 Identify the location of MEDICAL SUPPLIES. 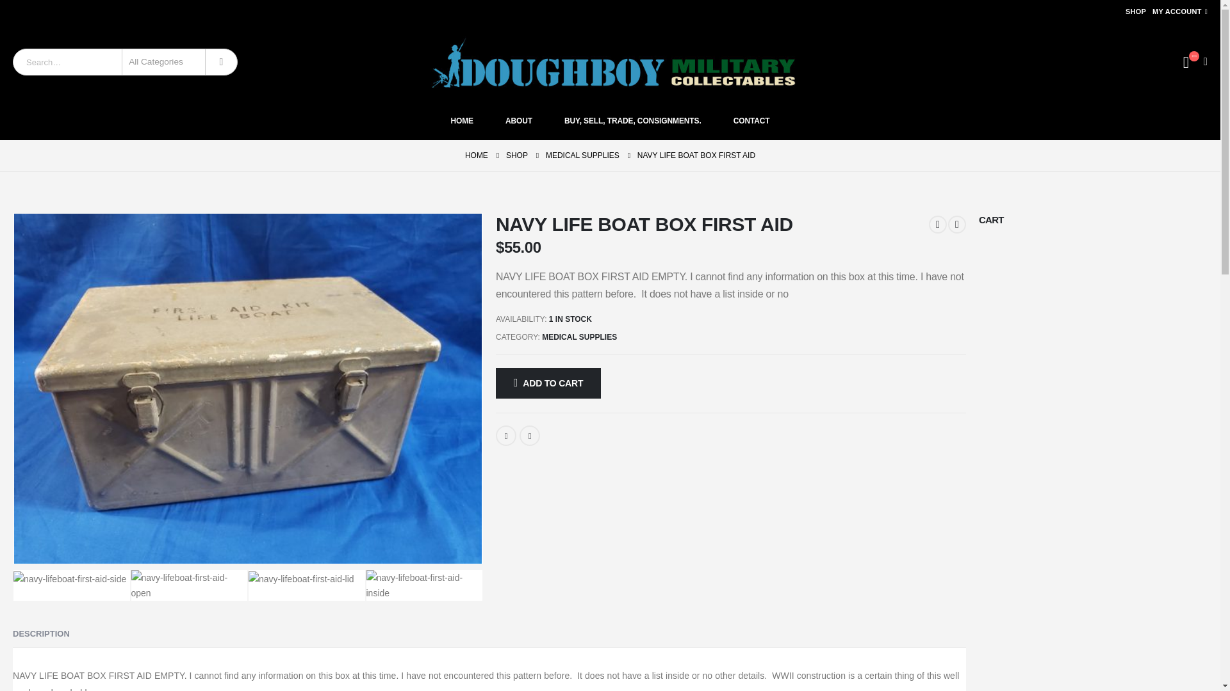
(579, 337).